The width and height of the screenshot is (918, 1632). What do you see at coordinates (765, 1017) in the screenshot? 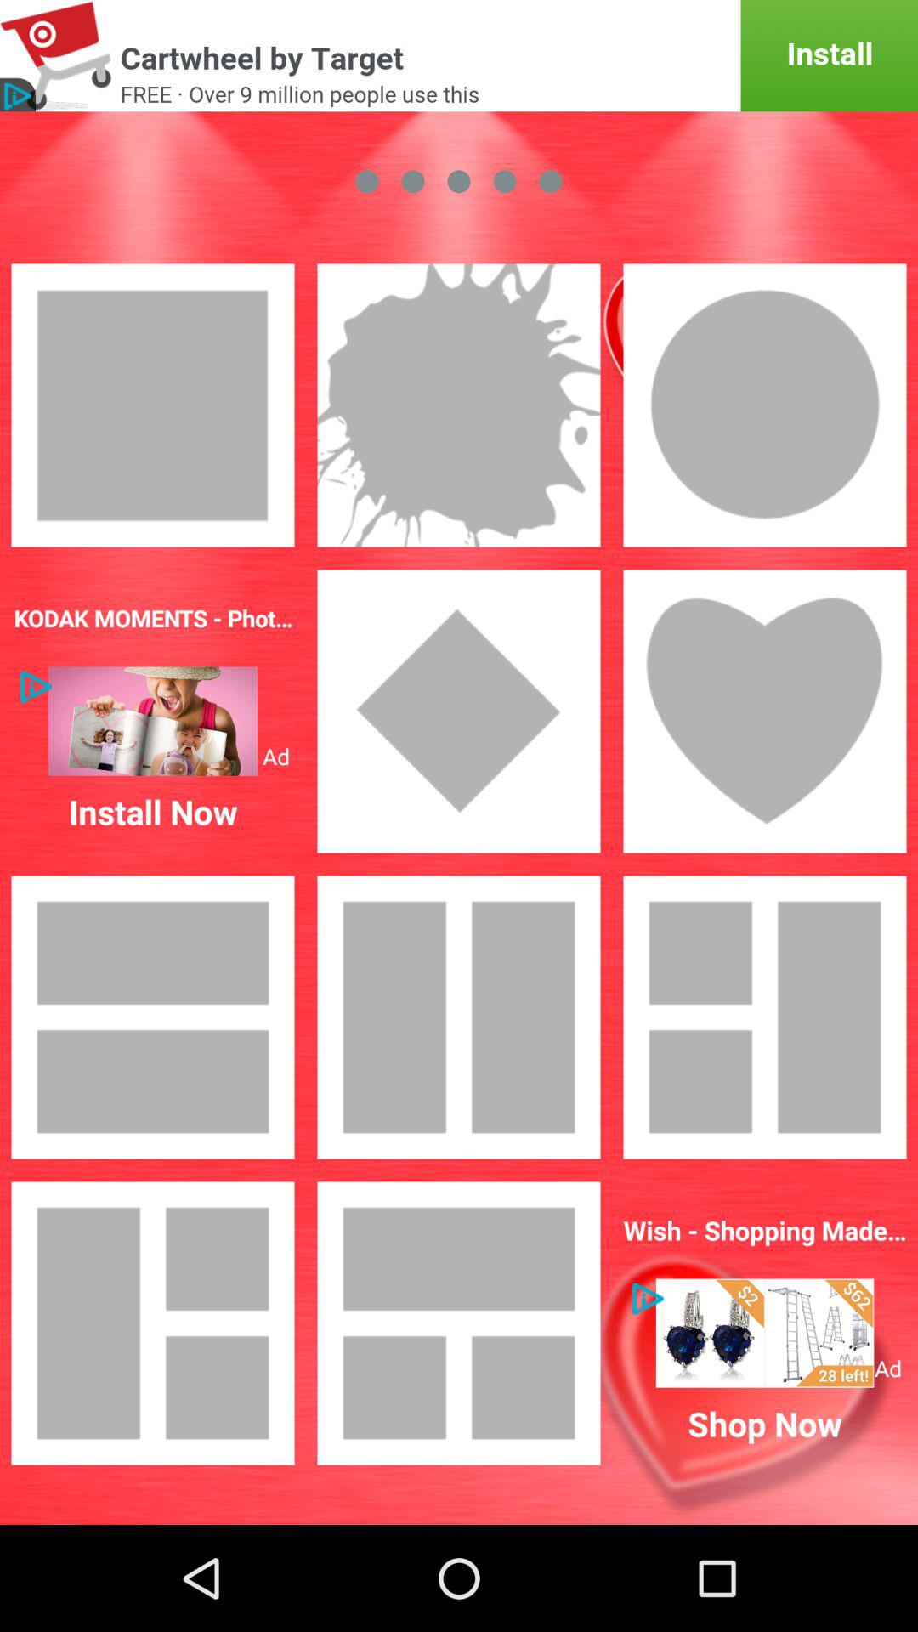
I see `go to frame` at bounding box center [765, 1017].